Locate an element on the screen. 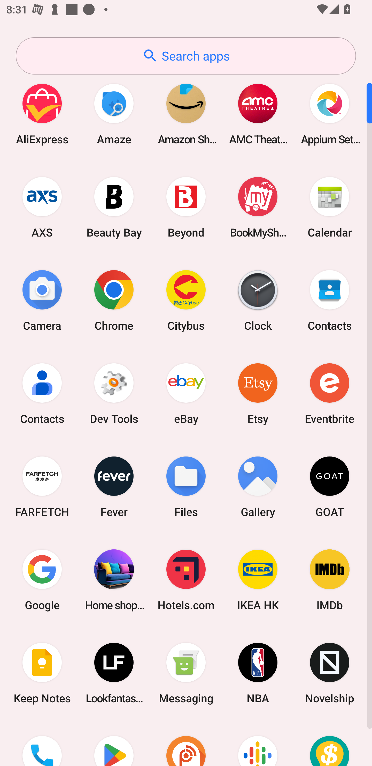 The width and height of the screenshot is (372, 766). Lookfantastic is located at coordinates (114, 673).